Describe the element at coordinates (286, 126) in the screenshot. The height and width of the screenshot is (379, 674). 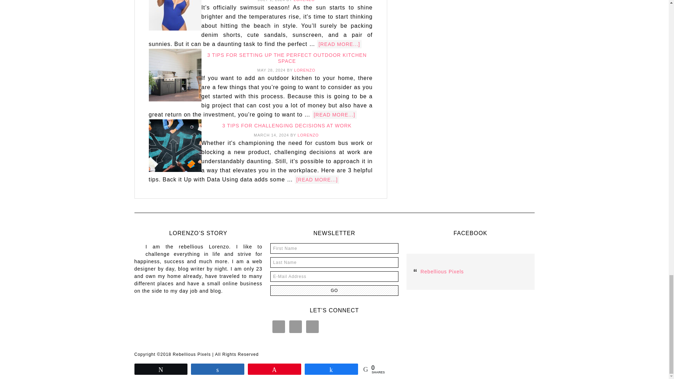
I see `3 TIPS FOR CHALLENGING DECISIONS AT WORK` at that location.